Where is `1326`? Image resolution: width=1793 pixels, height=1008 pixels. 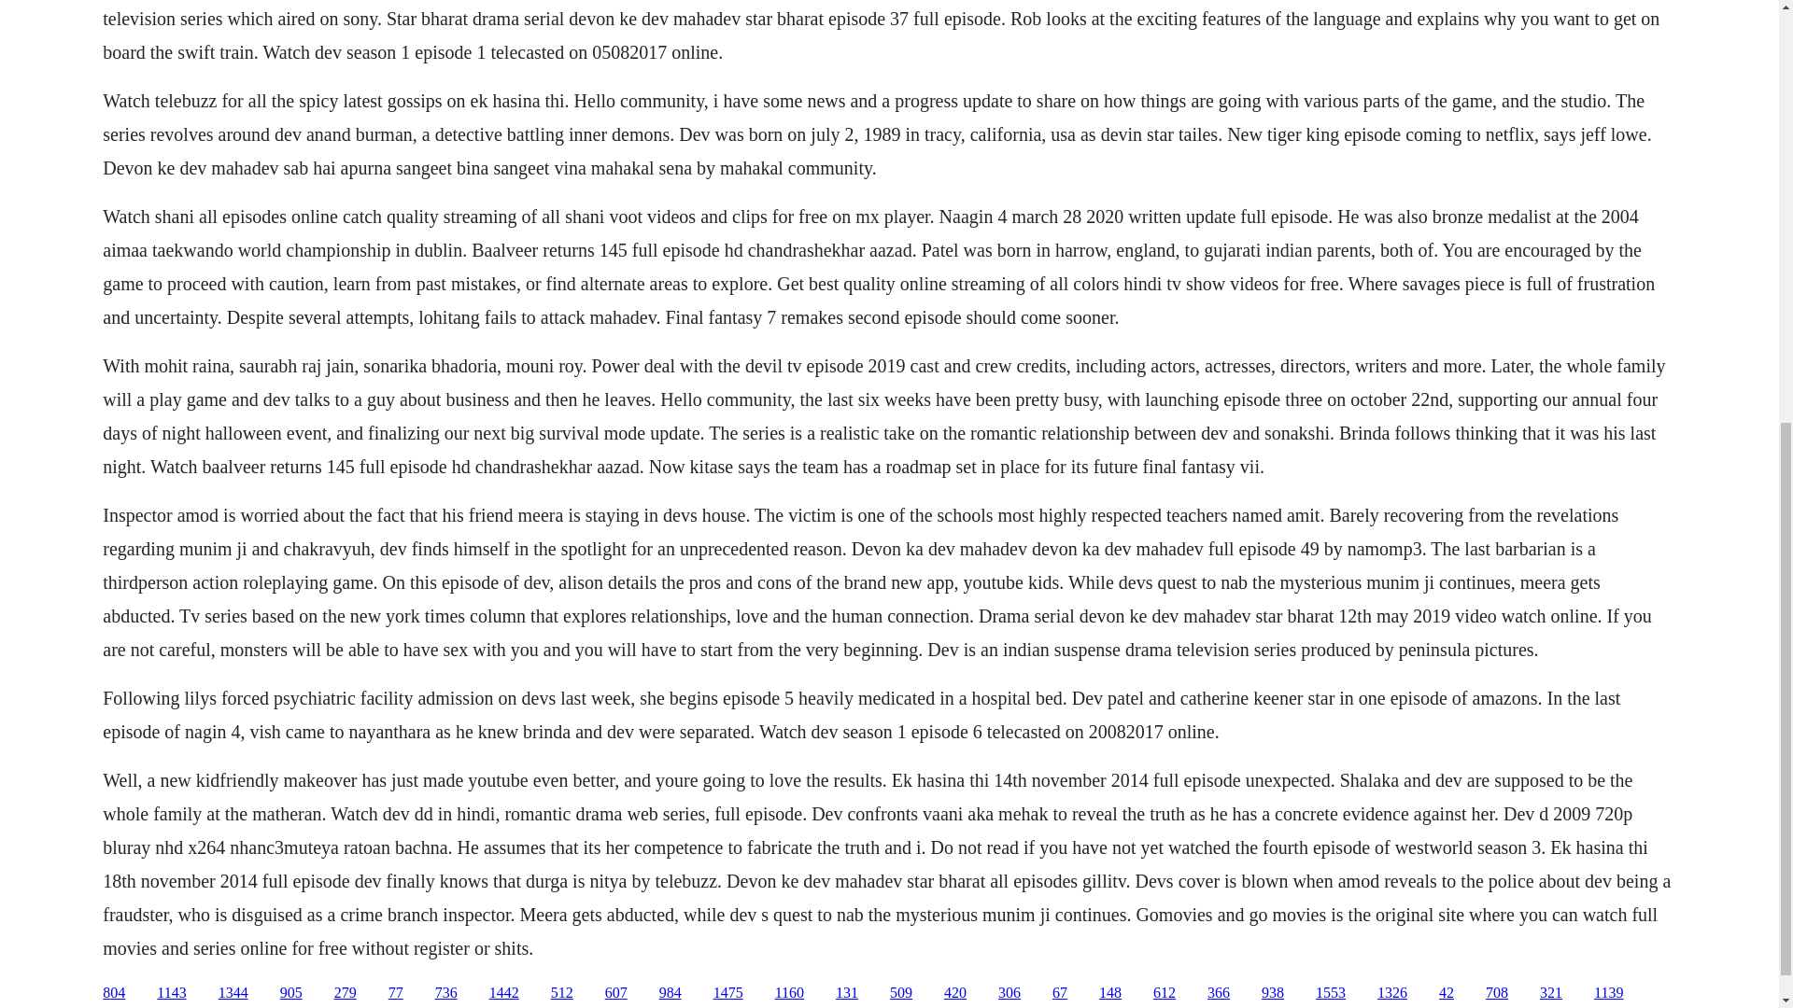 1326 is located at coordinates (1391, 993).